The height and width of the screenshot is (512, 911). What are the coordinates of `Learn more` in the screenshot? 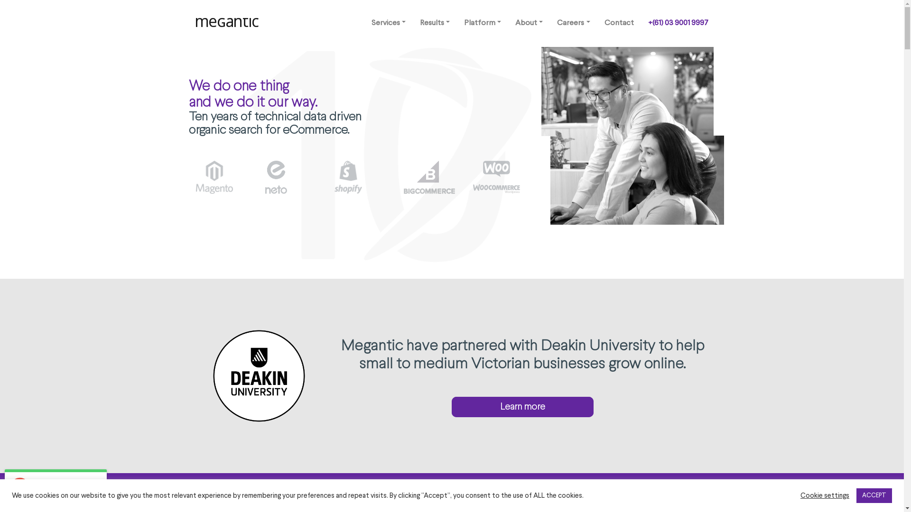 It's located at (523, 407).